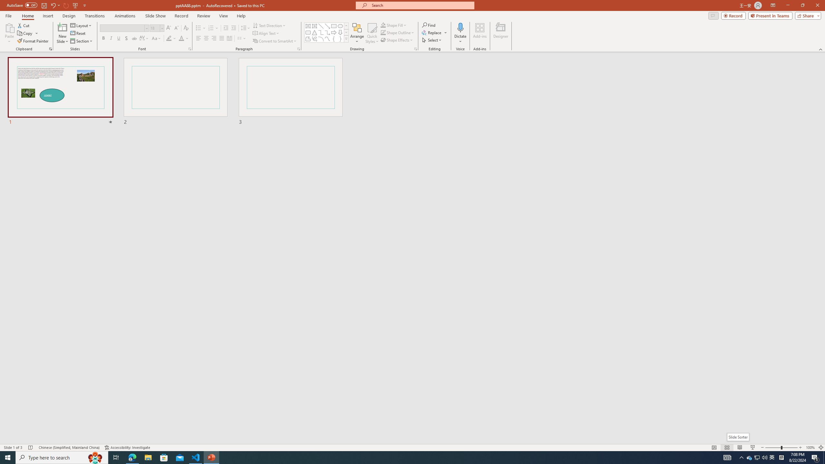 The height and width of the screenshot is (464, 825). Describe the element at coordinates (241, 16) in the screenshot. I see `Help` at that location.